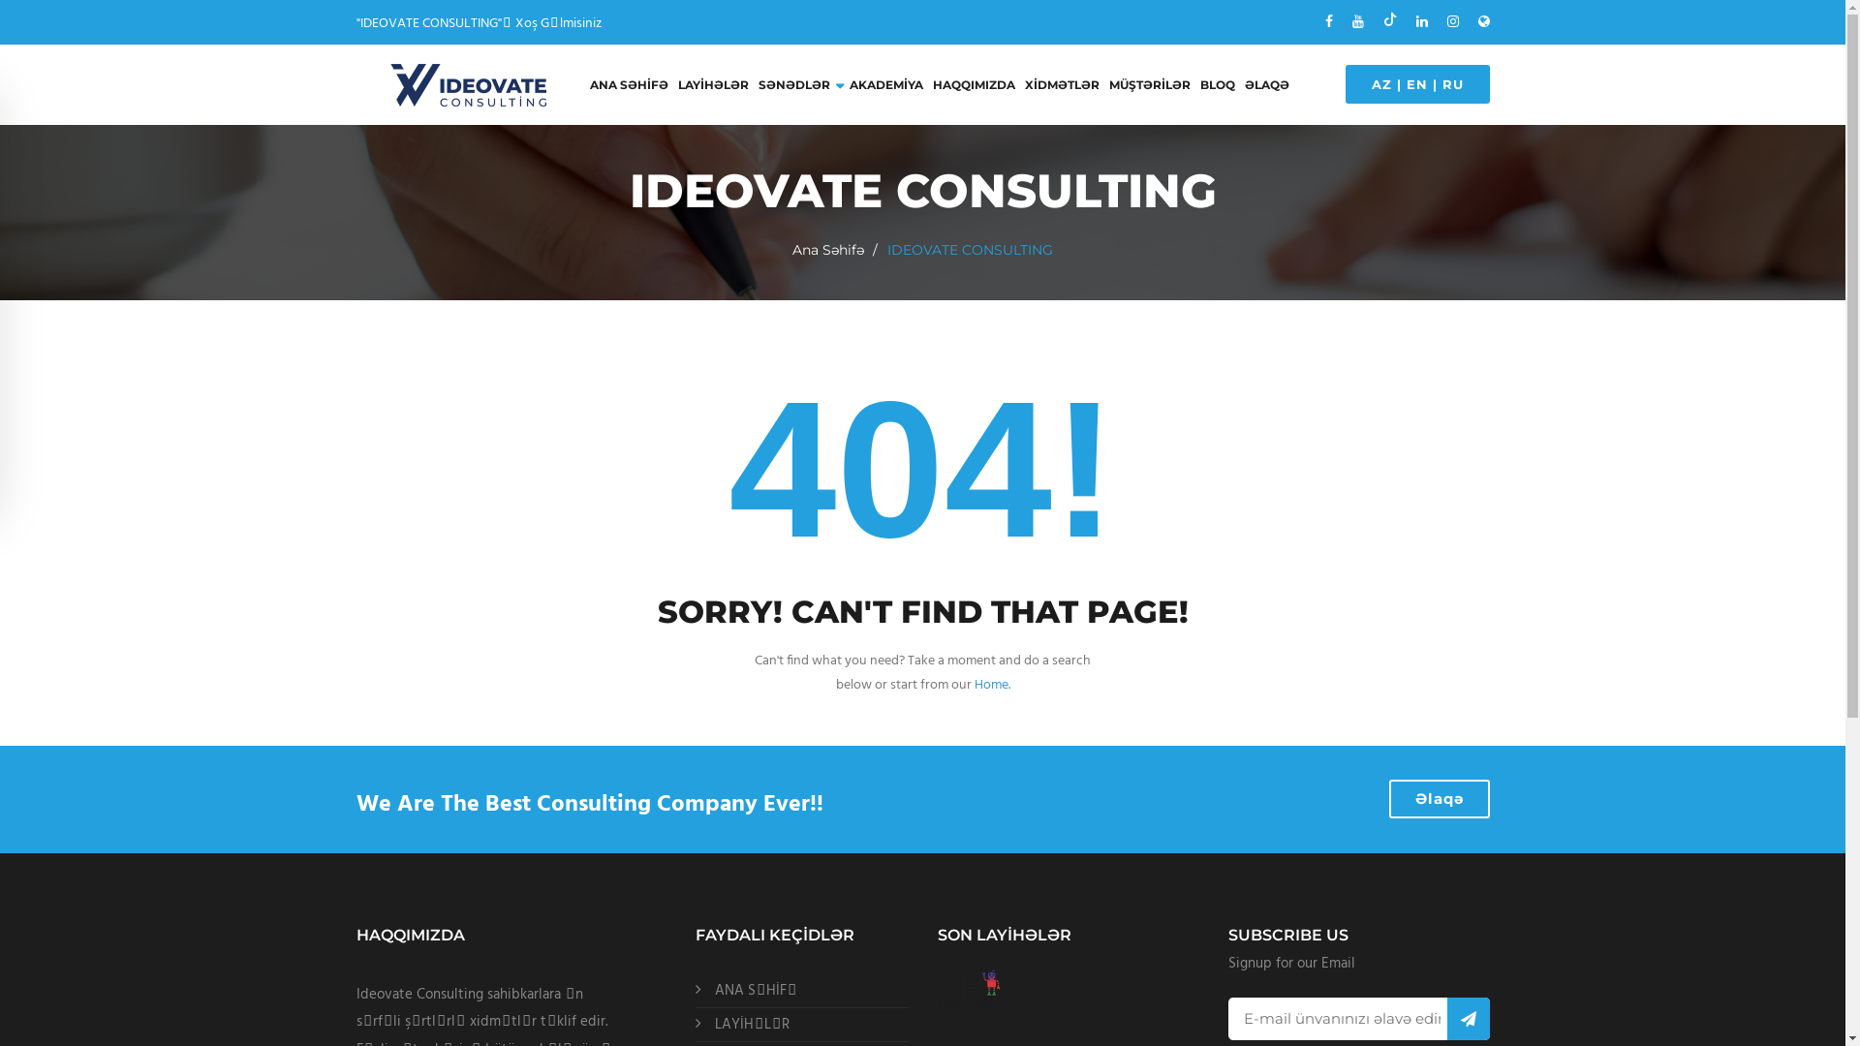 The image size is (1860, 1046). What do you see at coordinates (1329, 22) in the screenshot?
I see `facebook` at bounding box center [1329, 22].